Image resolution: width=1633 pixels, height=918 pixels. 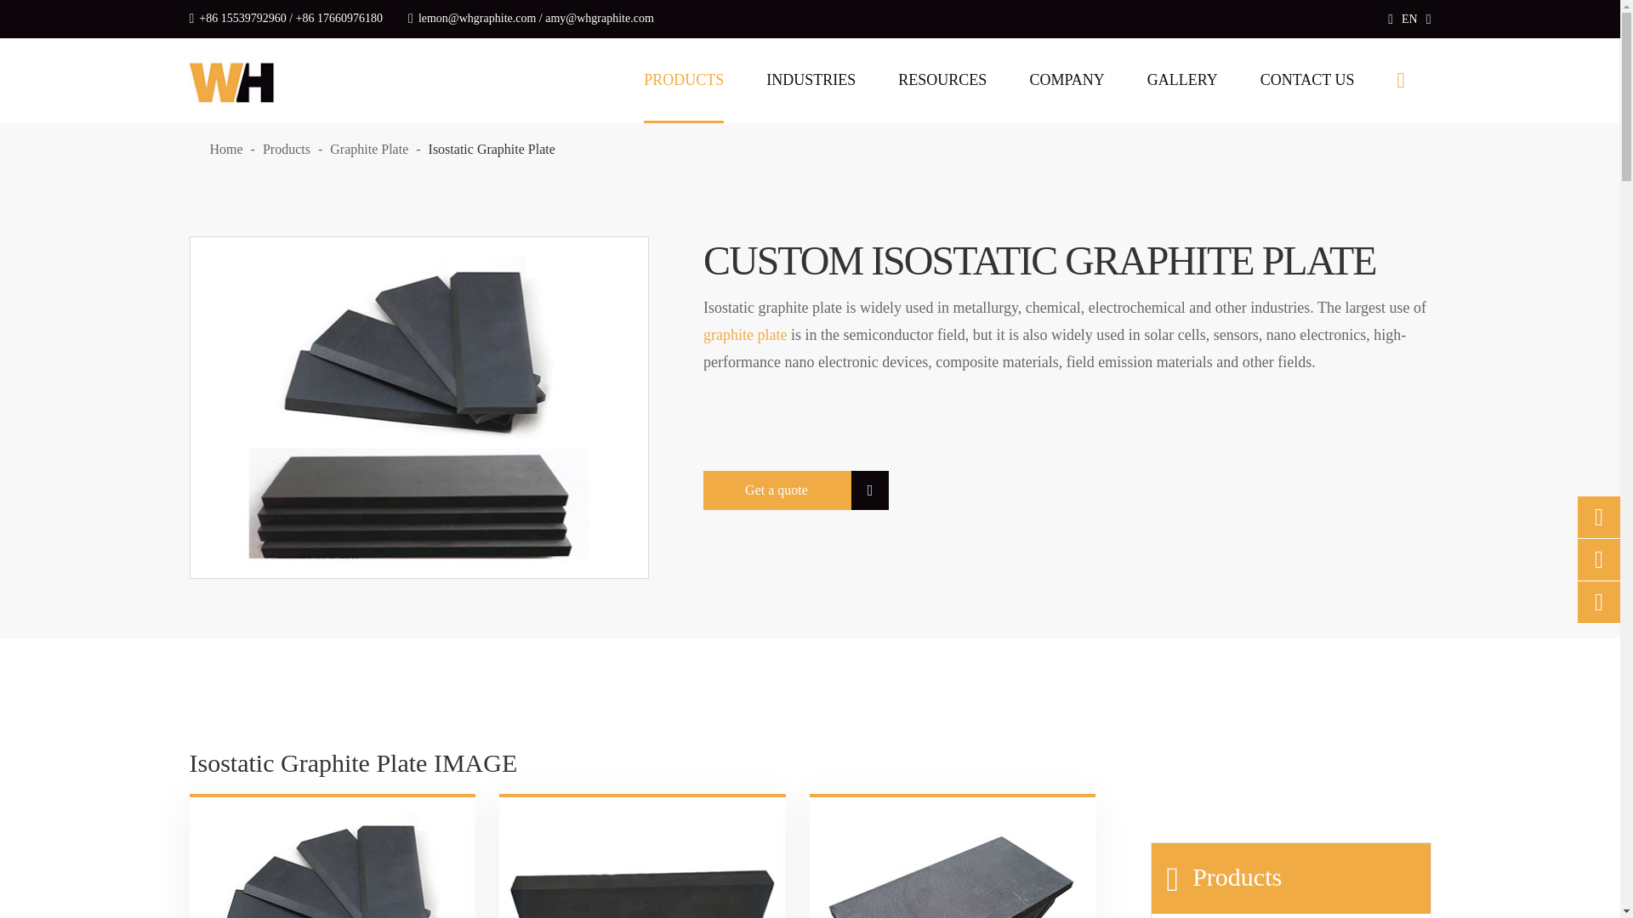 I want to click on Pingdingshan Wanhui Graphite Co., Ltd., so click(x=231, y=80).